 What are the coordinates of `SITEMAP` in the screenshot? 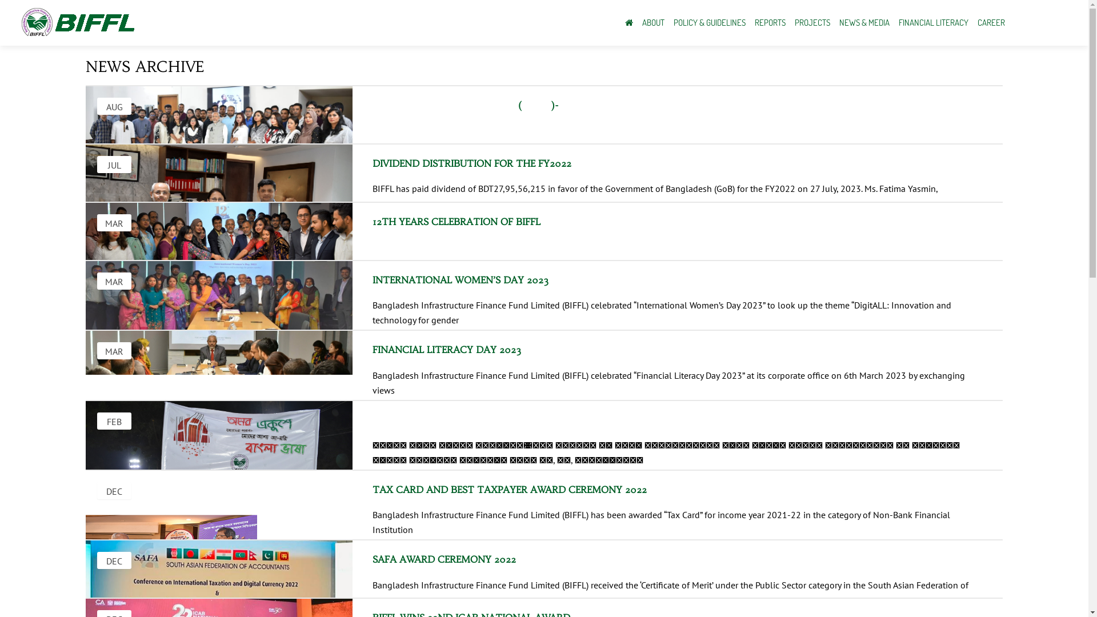 It's located at (467, 466).